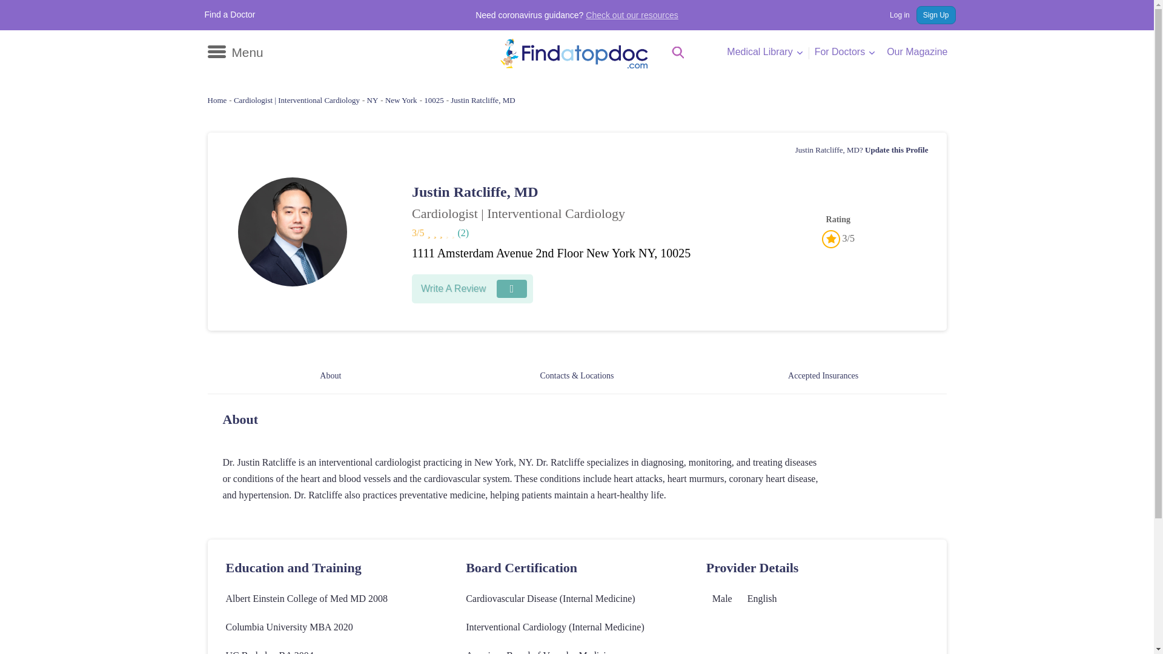 The width and height of the screenshot is (1163, 654). I want to click on Find a Doctor, so click(230, 15).